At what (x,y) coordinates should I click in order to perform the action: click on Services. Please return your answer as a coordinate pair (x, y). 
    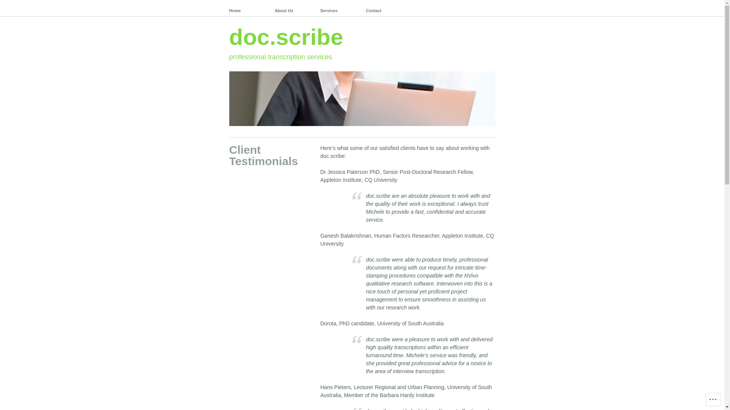
    Looking at the image, I should click on (339, 8).